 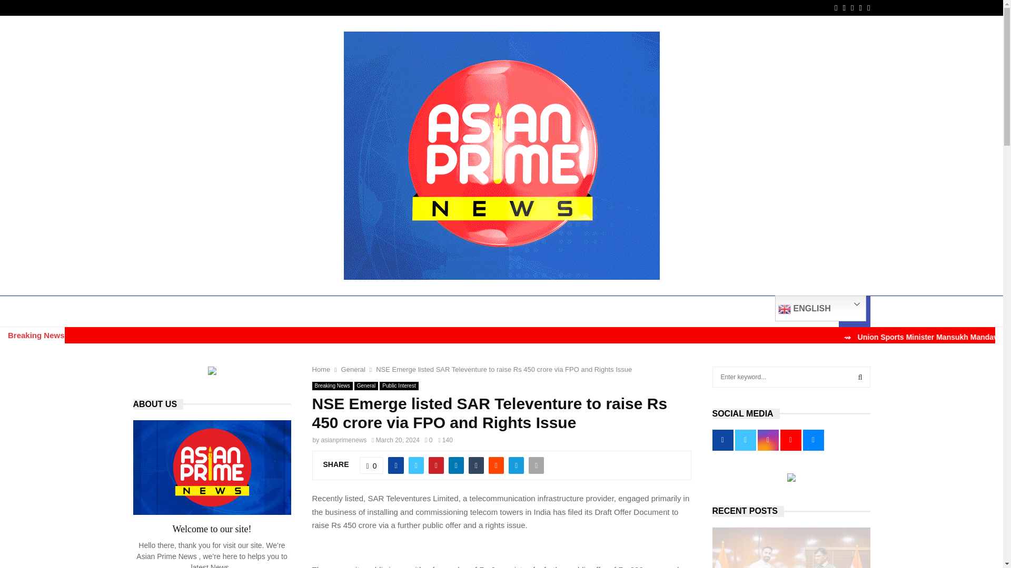 What do you see at coordinates (256, 311) in the screenshot?
I see `EDUCATION` at bounding box center [256, 311].